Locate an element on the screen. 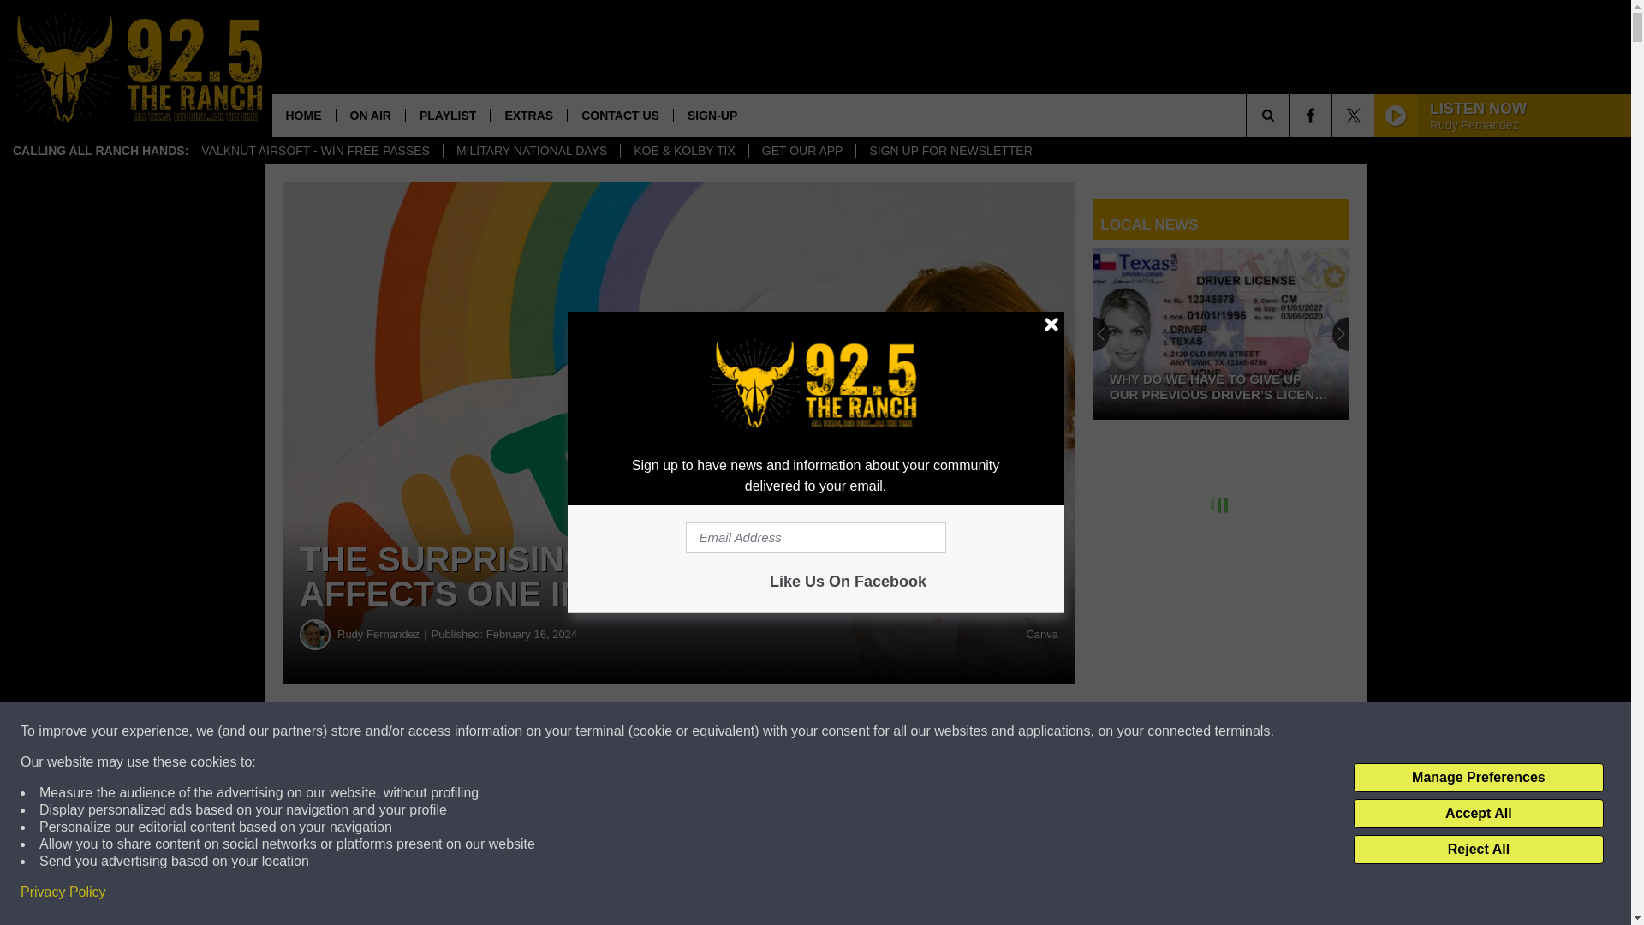 The height and width of the screenshot is (925, 1644). VALKNUT AIRSOFT - WIN FREE PASSES is located at coordinates (315, 151).